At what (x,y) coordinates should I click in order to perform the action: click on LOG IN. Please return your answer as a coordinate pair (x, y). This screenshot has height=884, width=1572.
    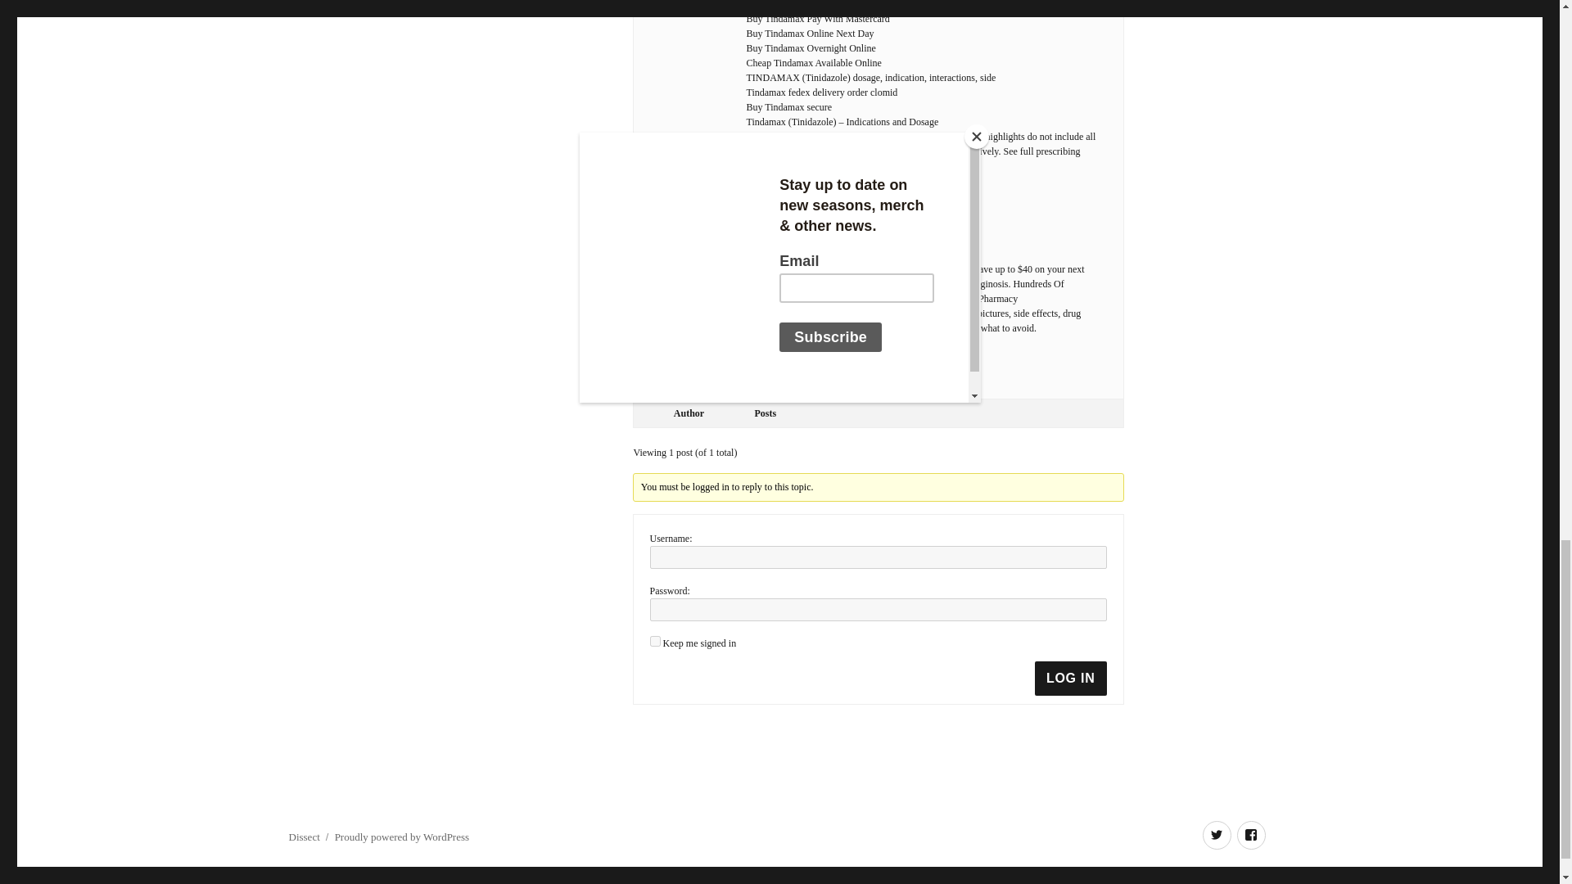
    Looking at the image, I should click on (1070, 678).